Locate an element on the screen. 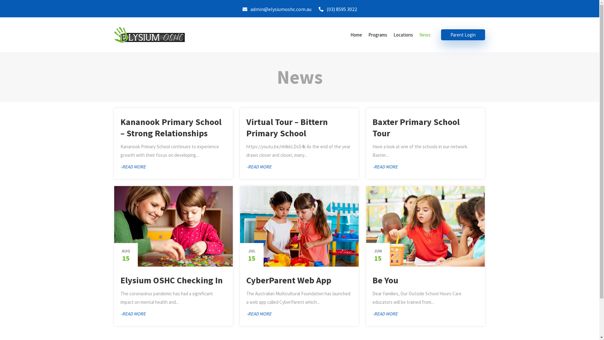 This screenshot has height=340, width=604. Parent Login is located at coordinates (463, 35).